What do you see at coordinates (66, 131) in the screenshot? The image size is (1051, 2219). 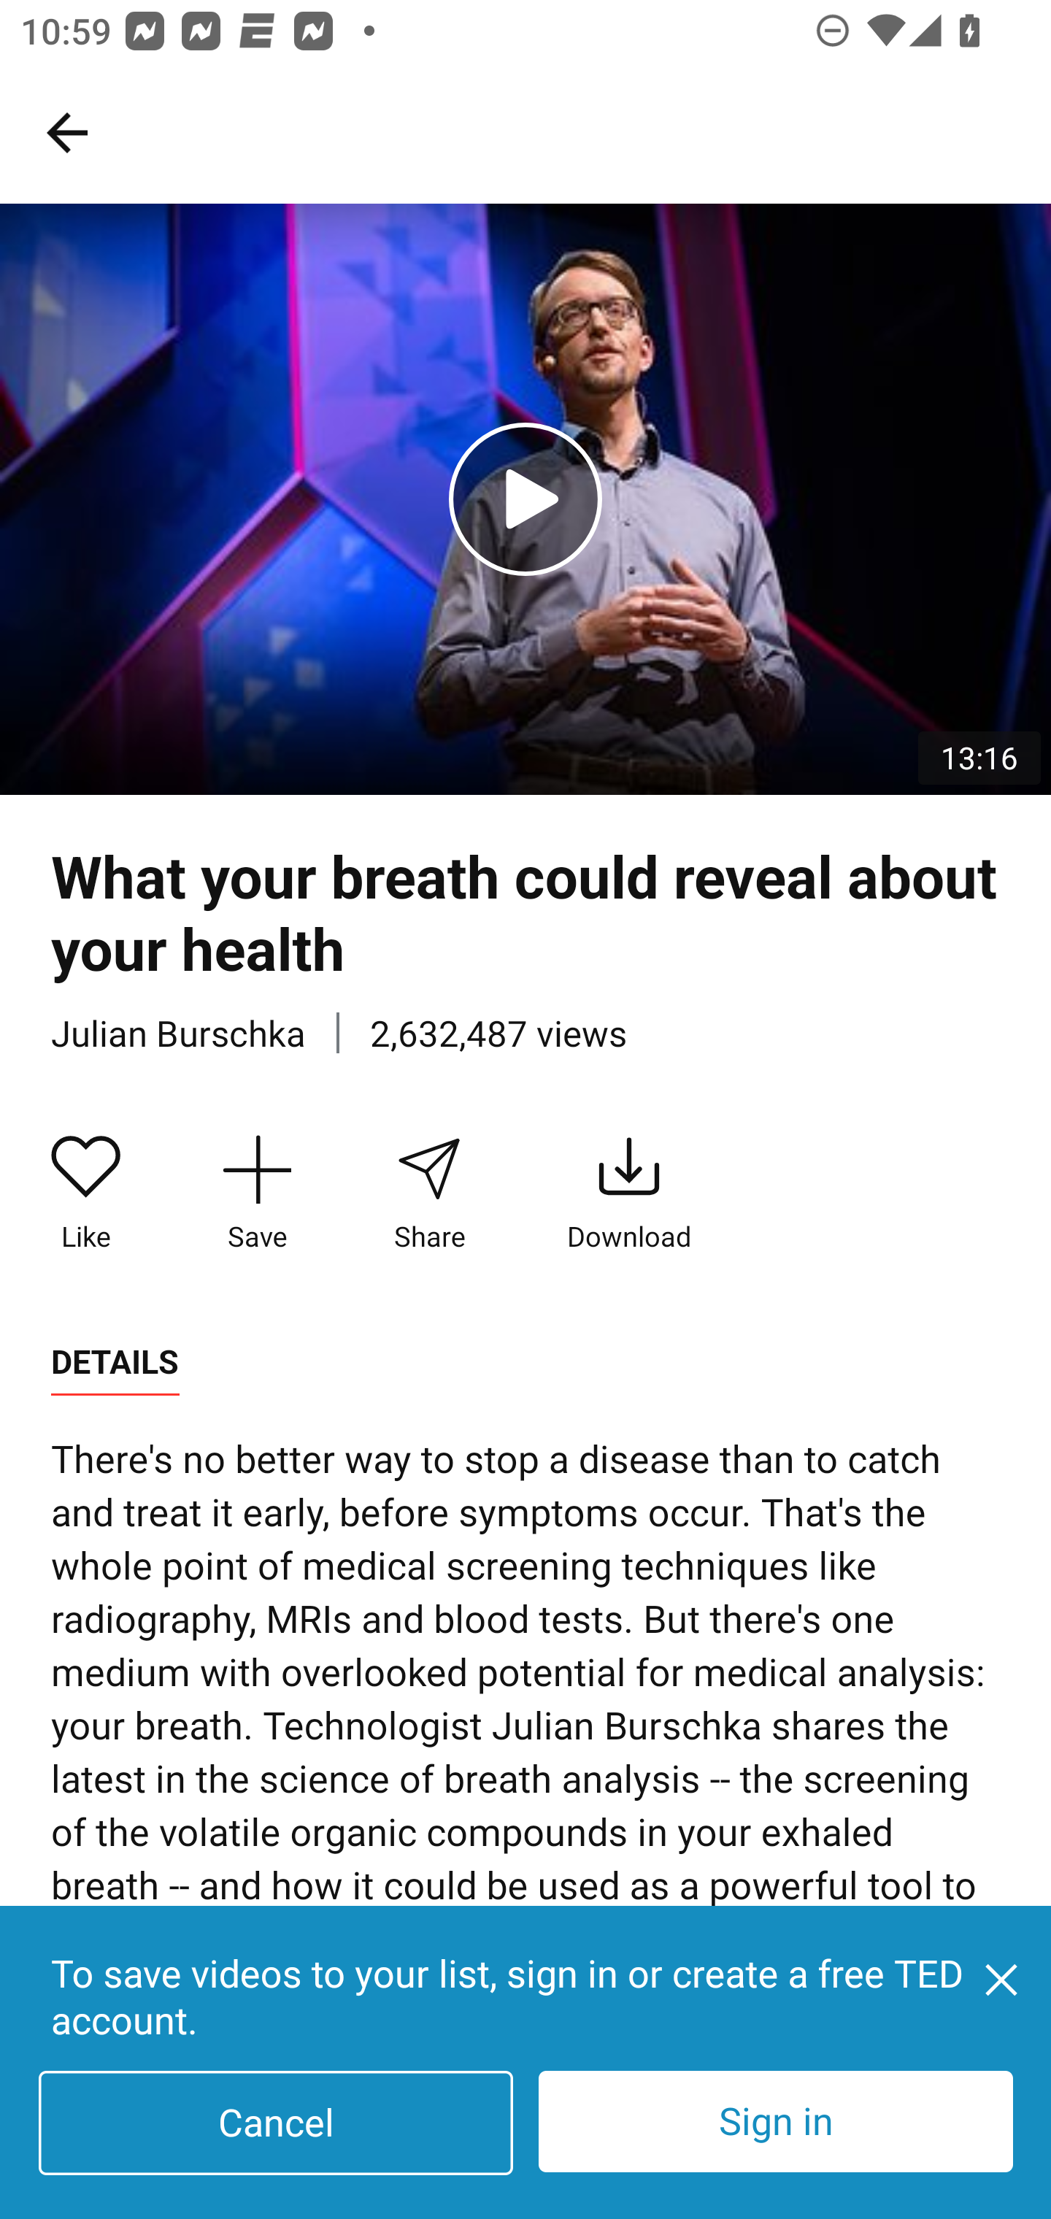 I see `Home, back` at bounding box center [66, 131].